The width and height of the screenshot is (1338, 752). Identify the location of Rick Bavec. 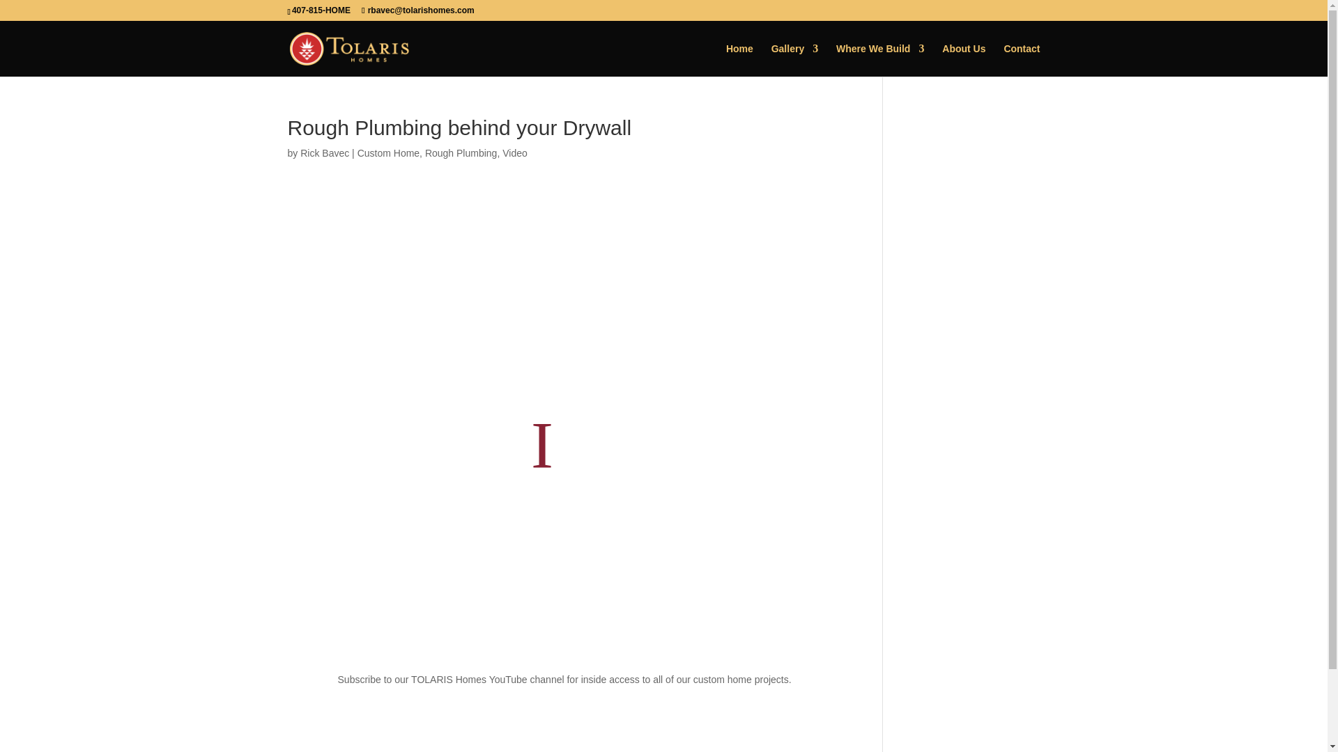
(325, 152).